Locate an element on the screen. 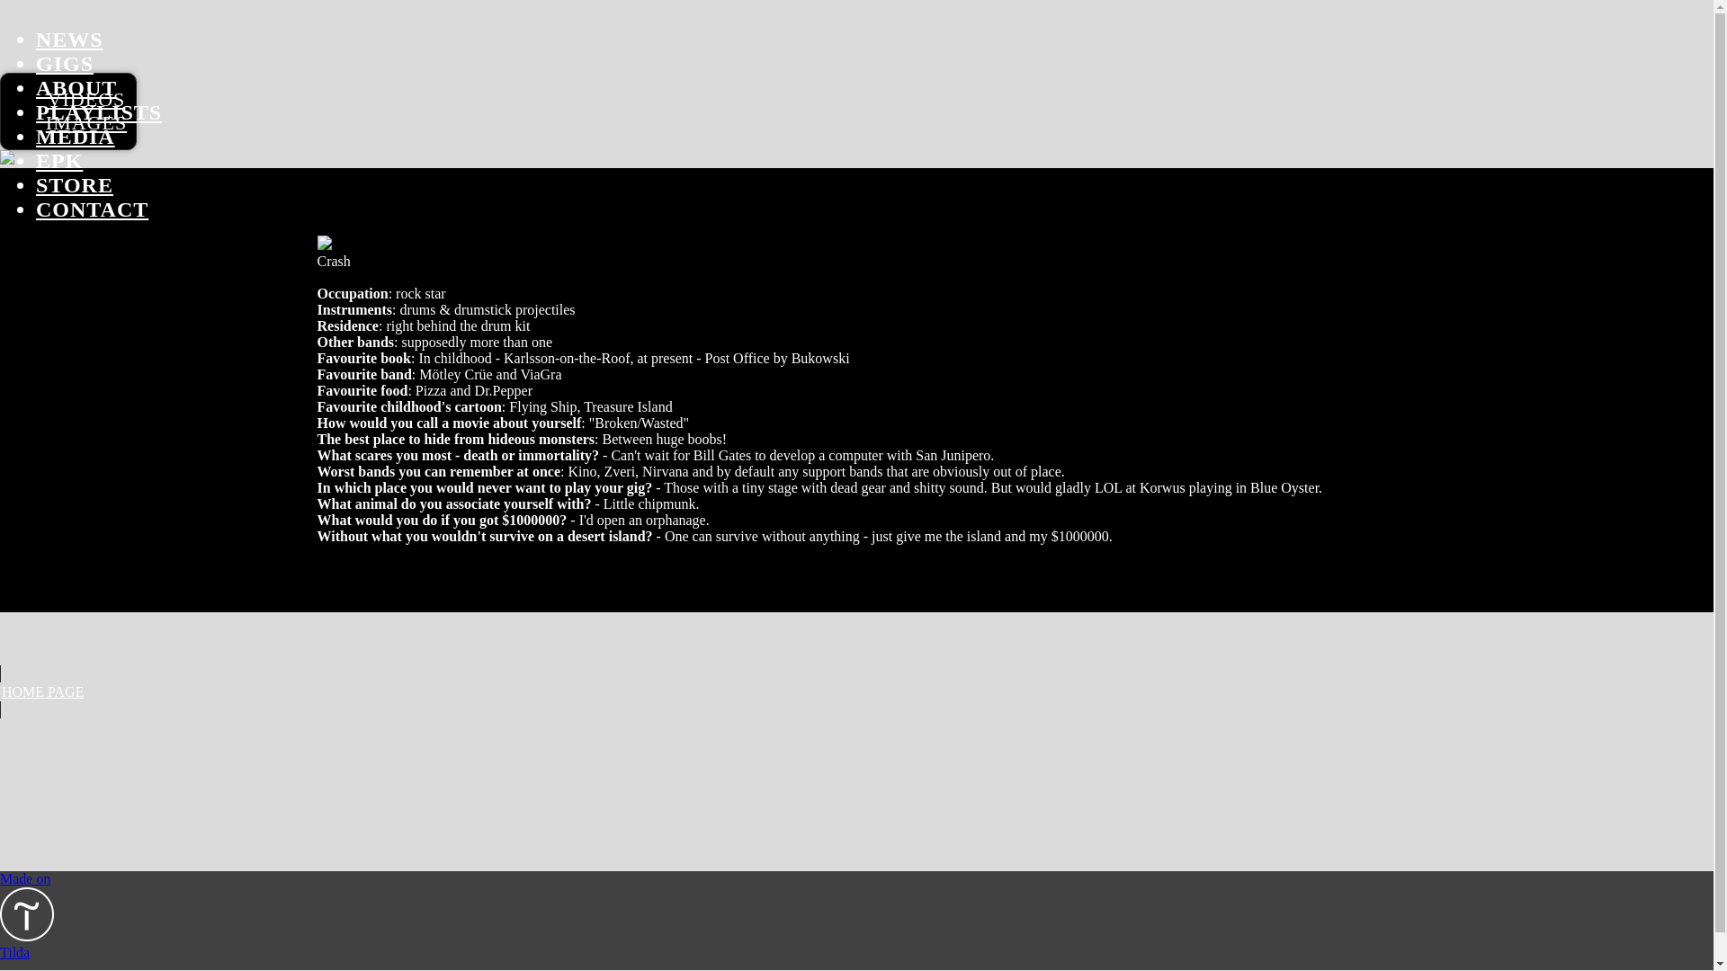  GIGS is located at coordinates (65, 64).